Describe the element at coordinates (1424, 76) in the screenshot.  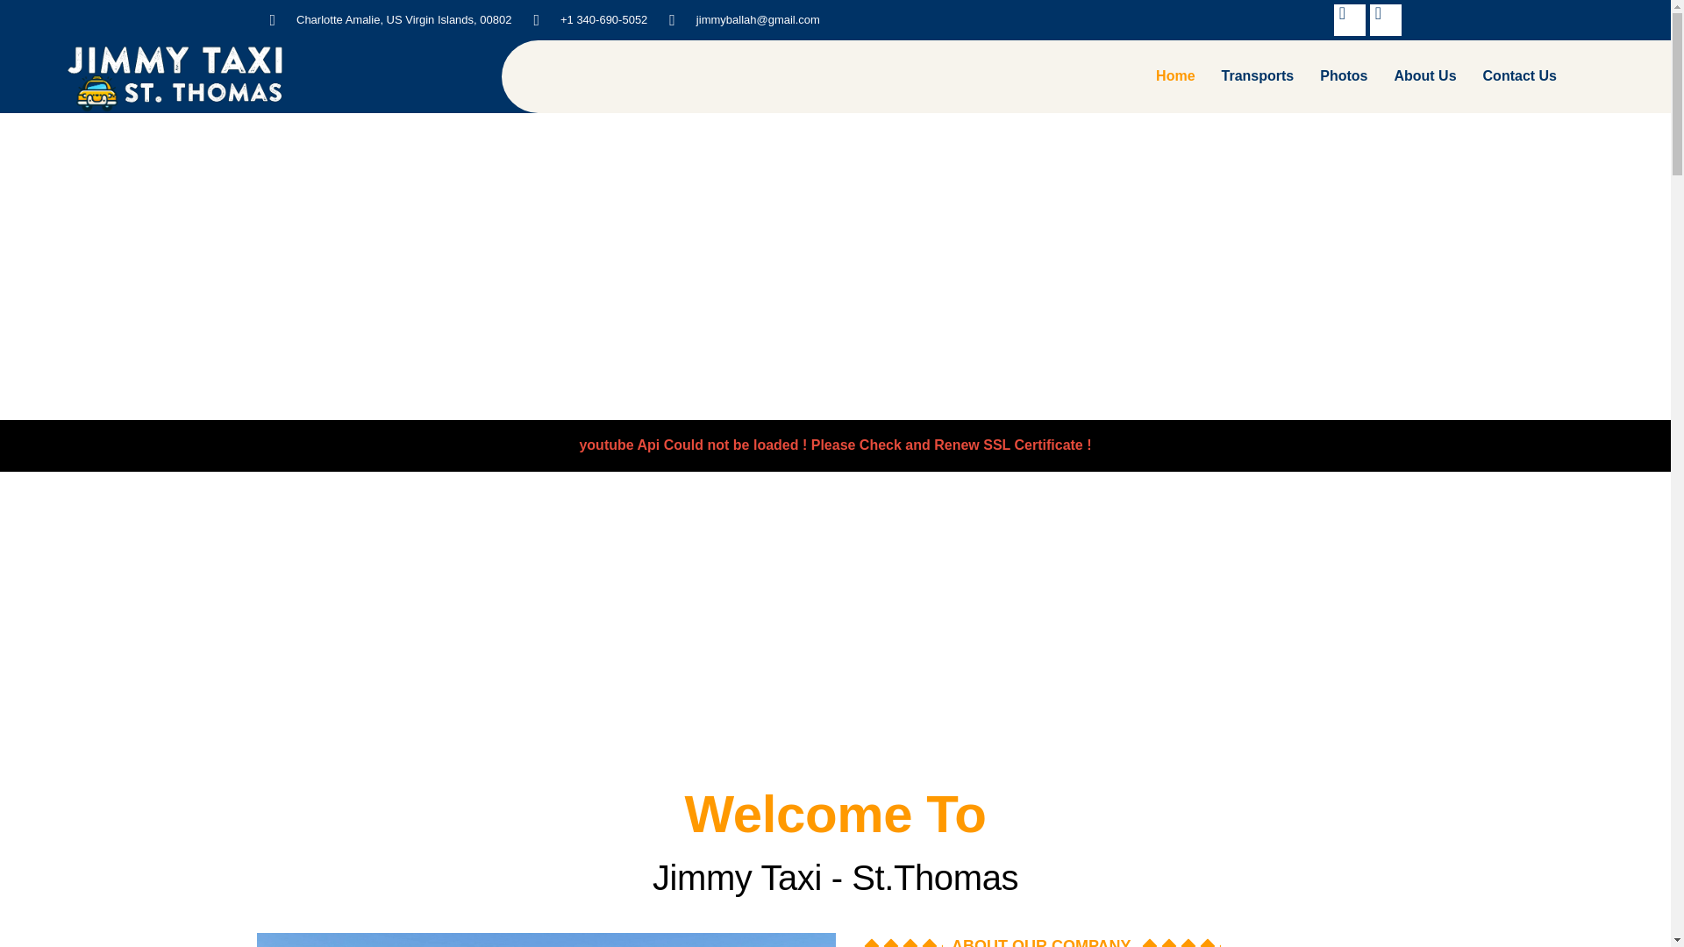
I see `About Us` at that location.